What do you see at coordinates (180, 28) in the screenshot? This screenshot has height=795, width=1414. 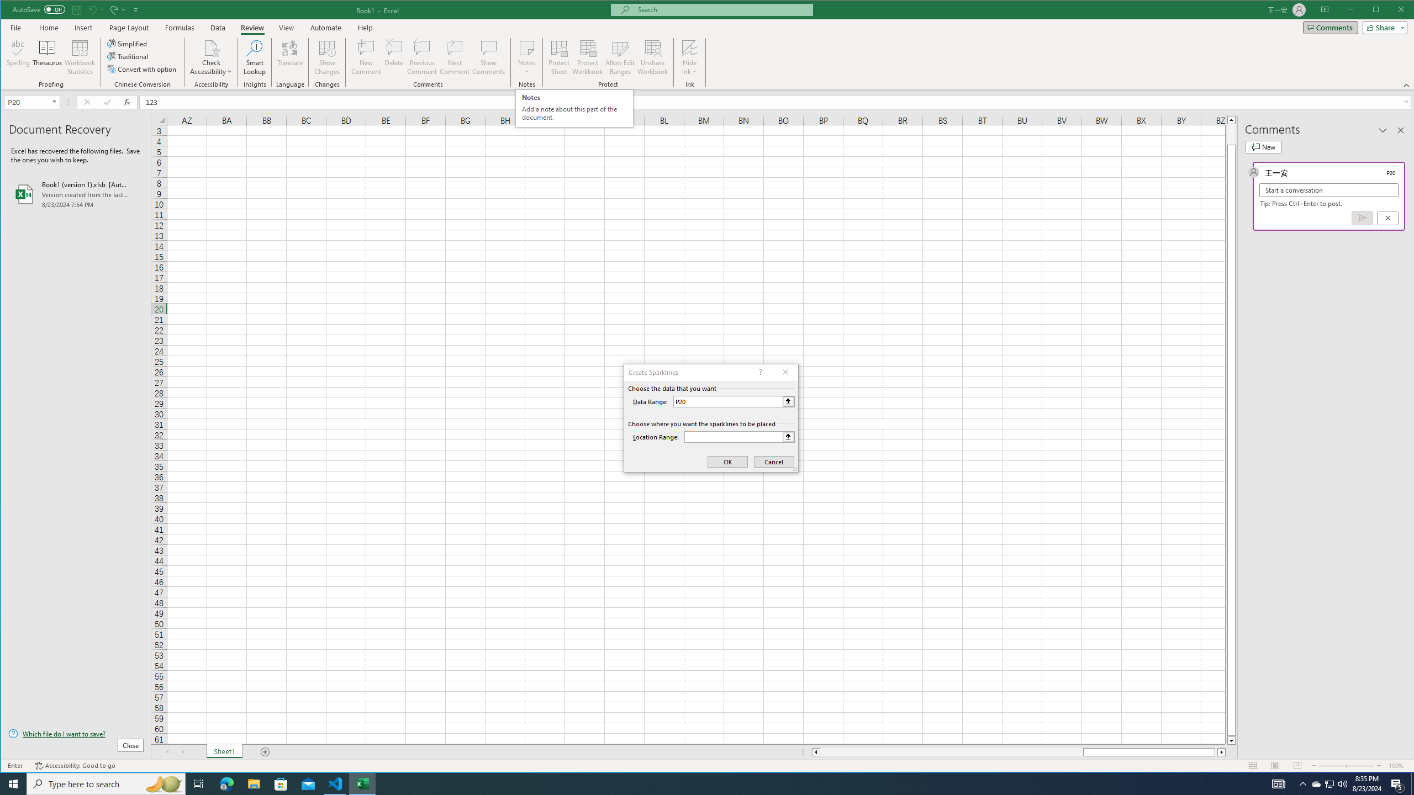 I see `Formulas` at bounding box center [180, 28].